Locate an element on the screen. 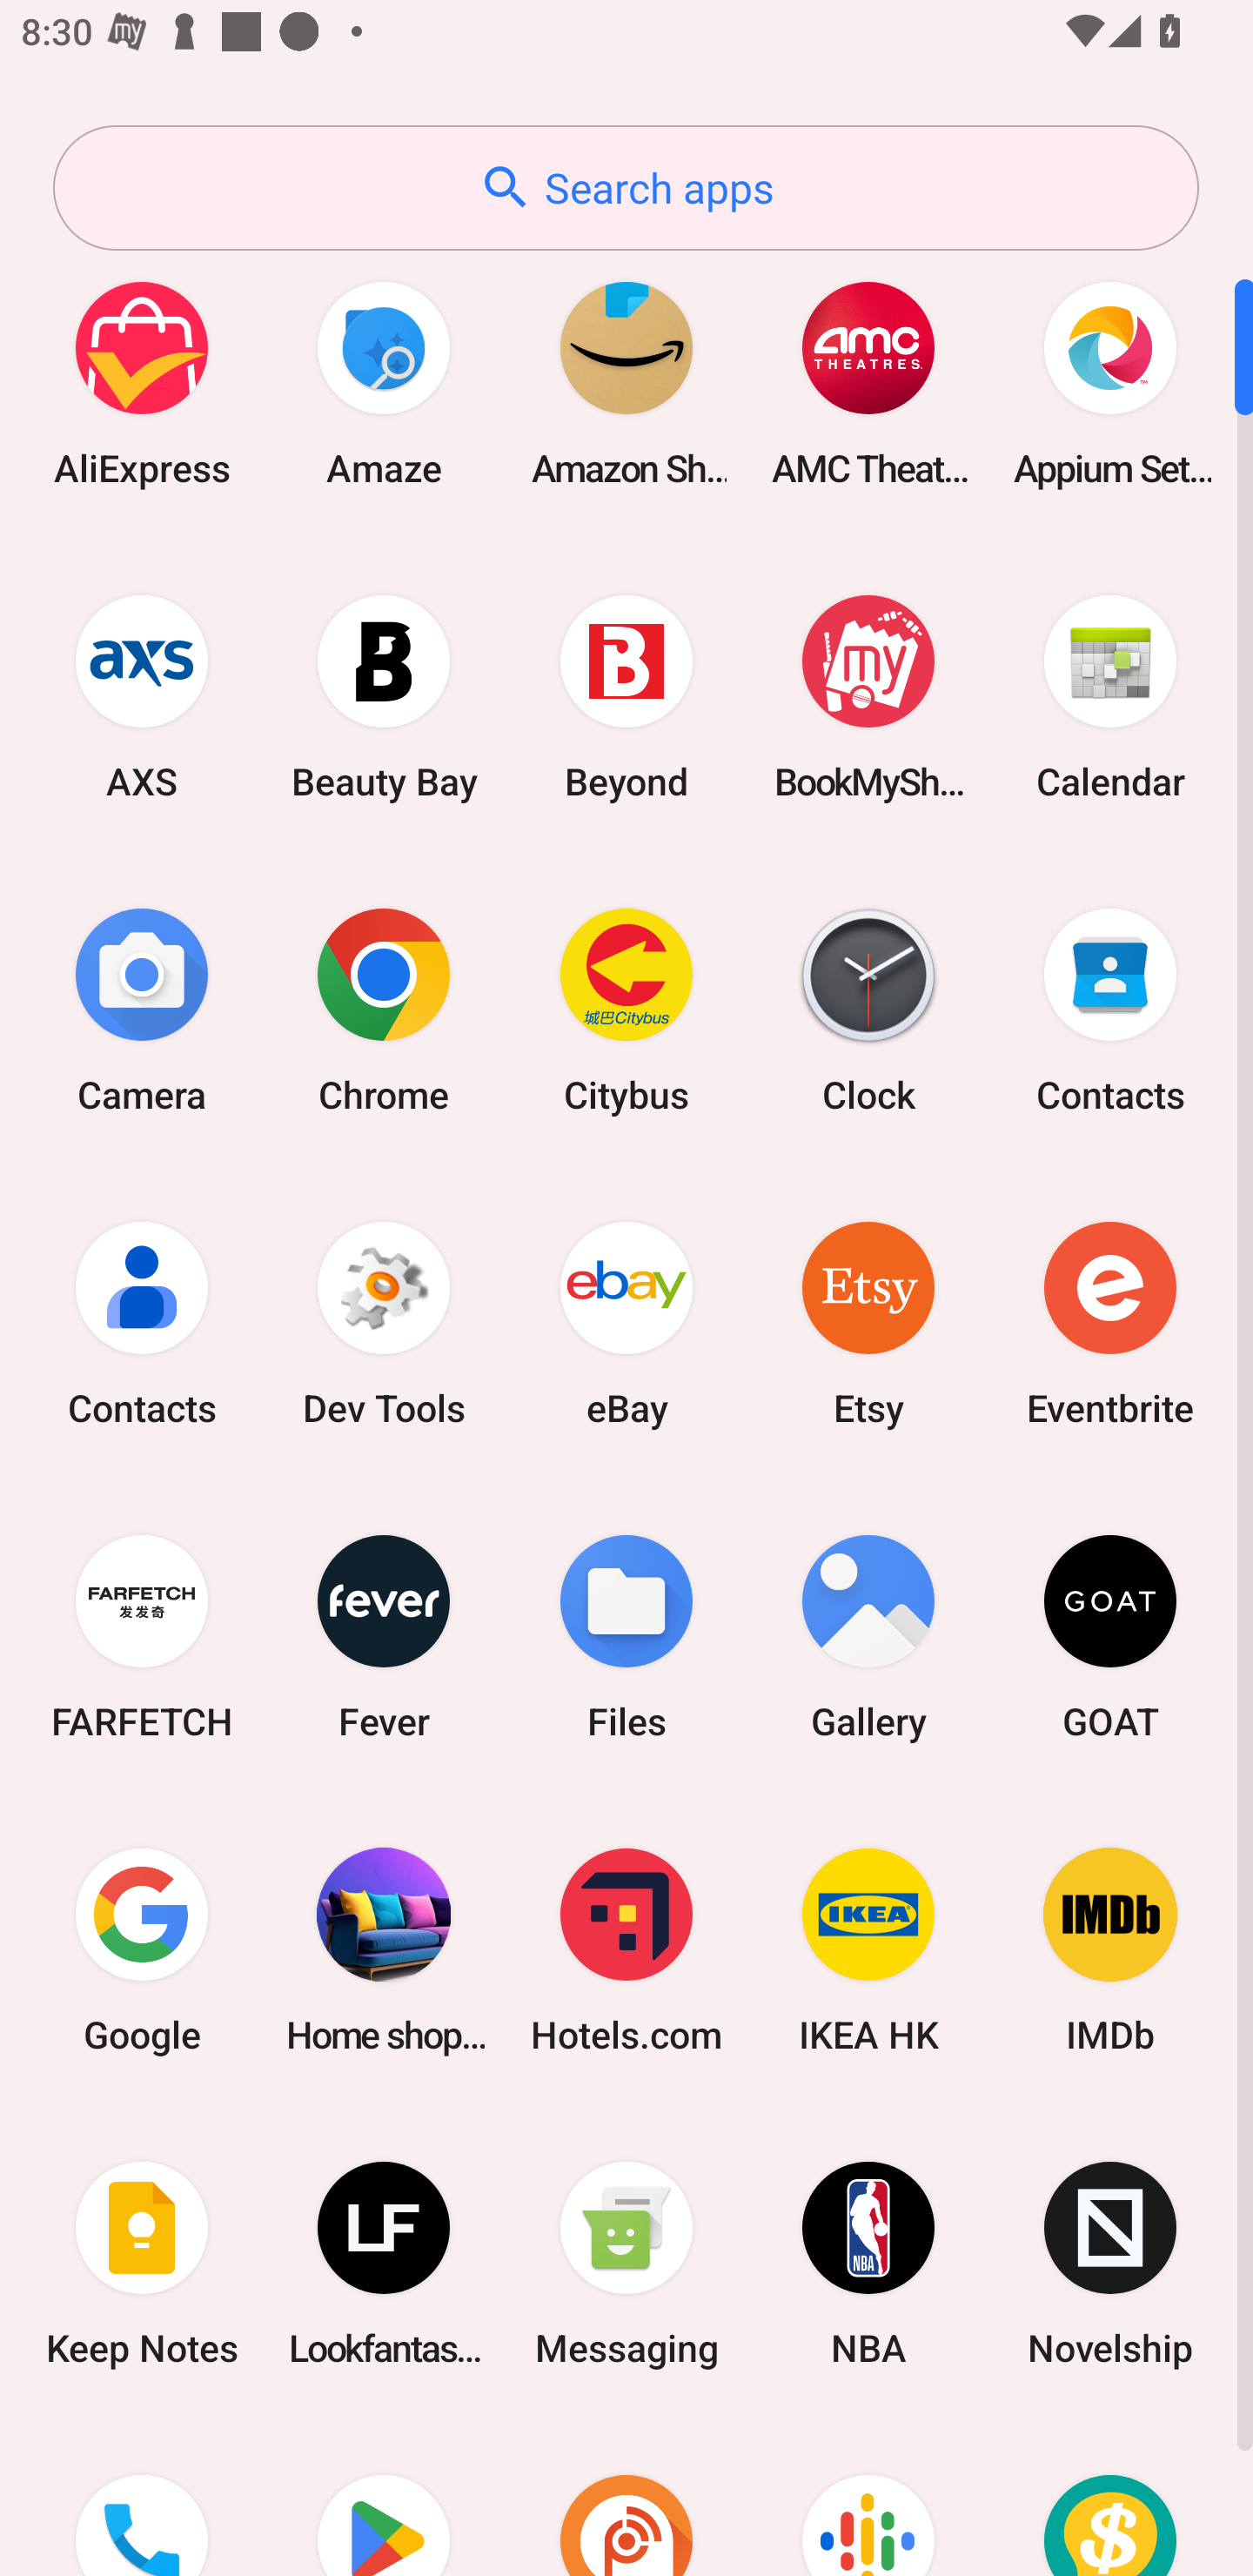 This screenshot has width=1253, height=2576.   Search apps is located at coordinates (626, 188).